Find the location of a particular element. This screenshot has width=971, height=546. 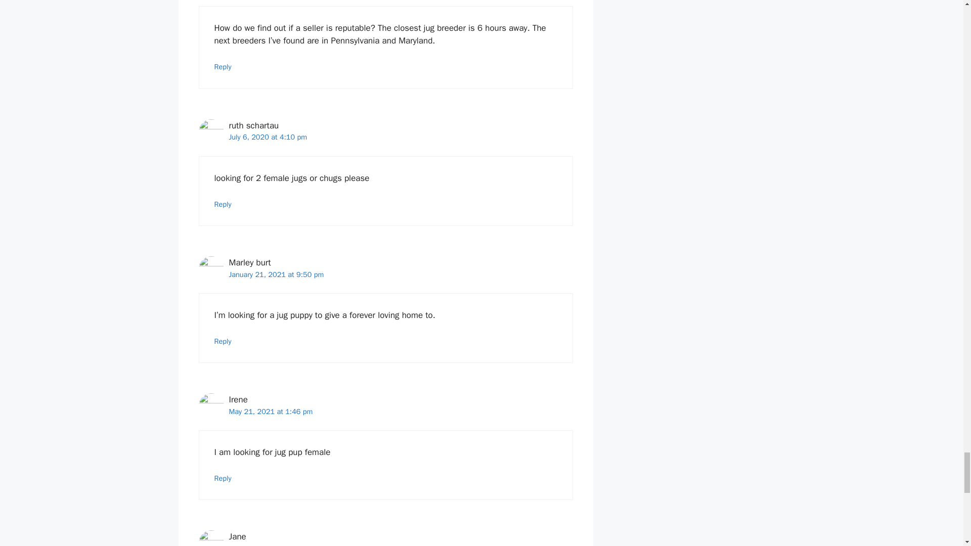

January 21, 2021 at 9:50 pm is located at coordinates (276, 274).